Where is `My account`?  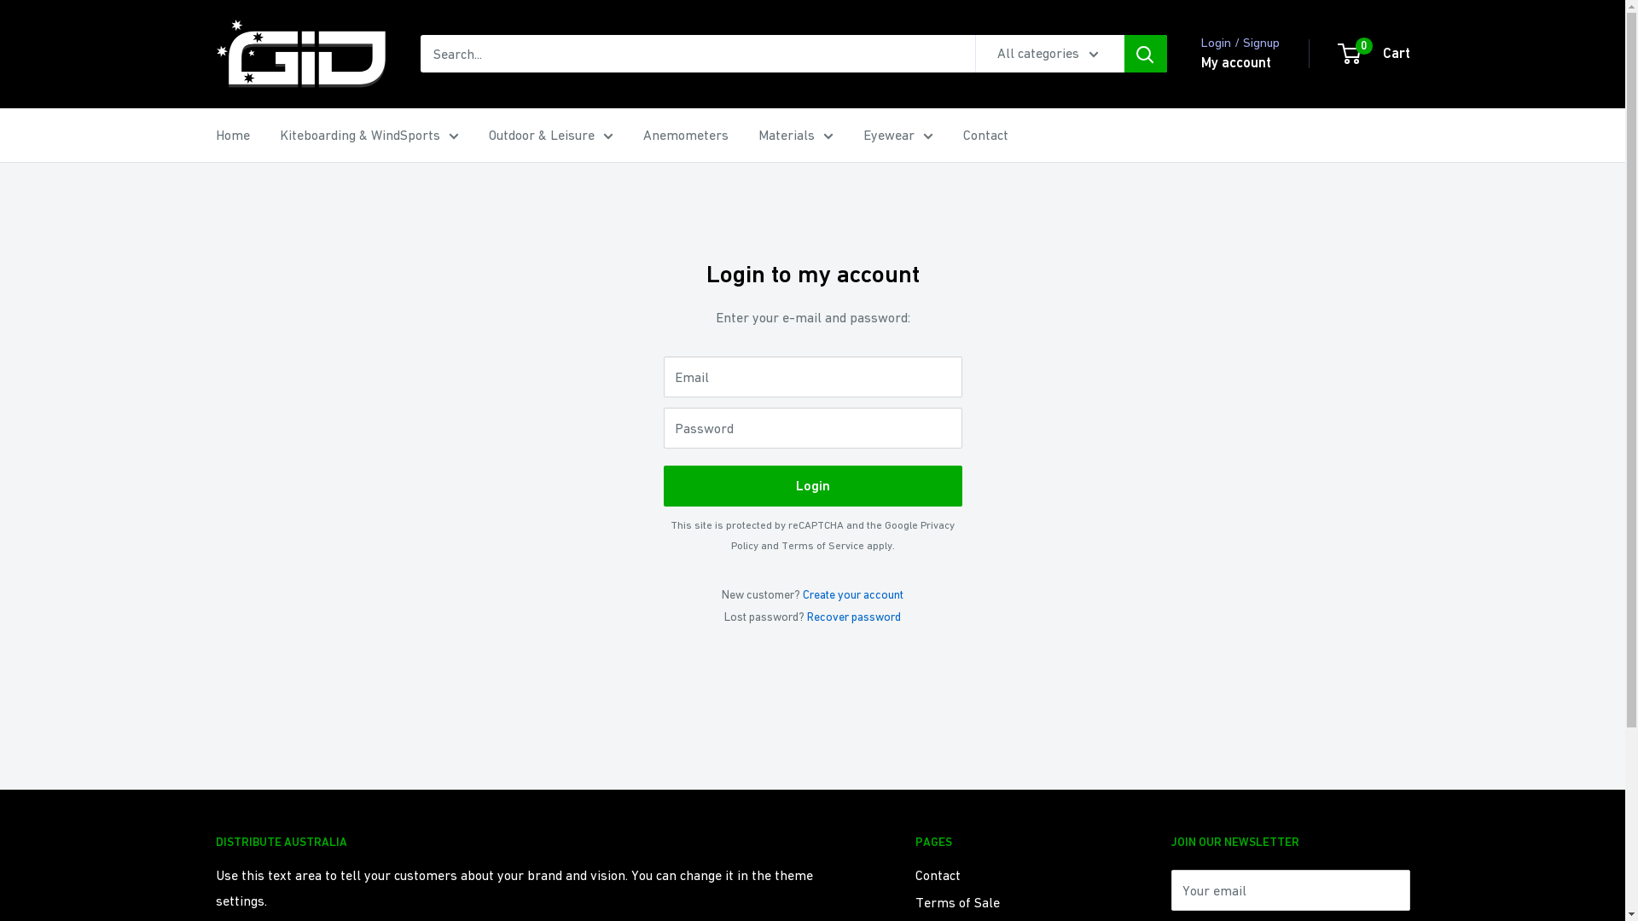
My account is located at coordinates (1236, 63).